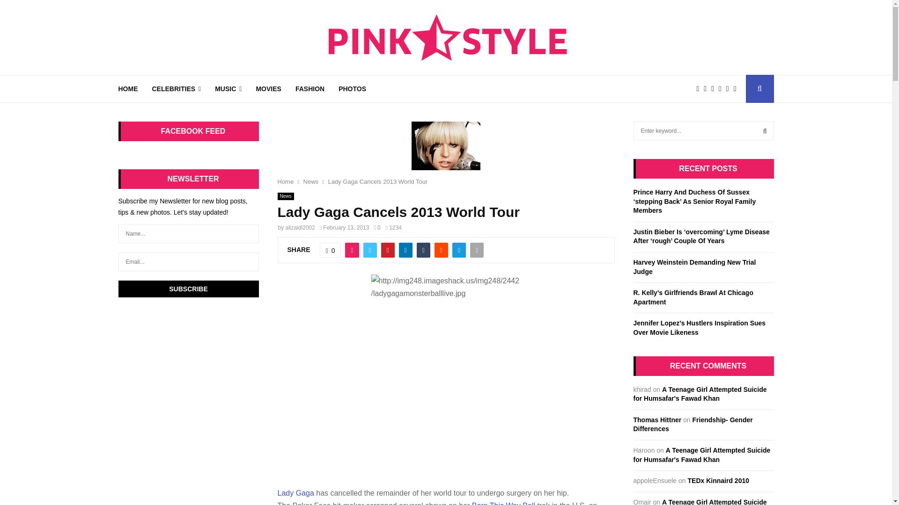 The height and width of the screenshot is (505, 899). What do you see at coordinates (331, 250) in the screenshot?
I see `0` at bounding box center [331, 250].